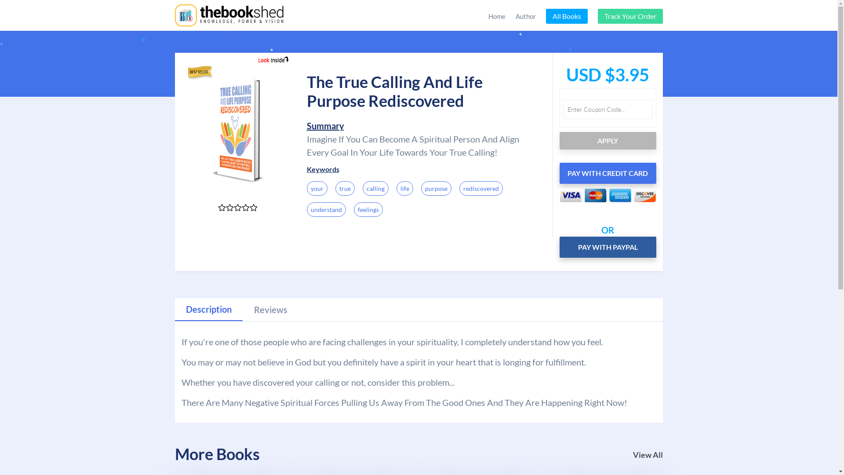 The height and width of the screenshot is (475, 844). I want to click on PAY WITH CREDIT CARD, so click(608, 173).